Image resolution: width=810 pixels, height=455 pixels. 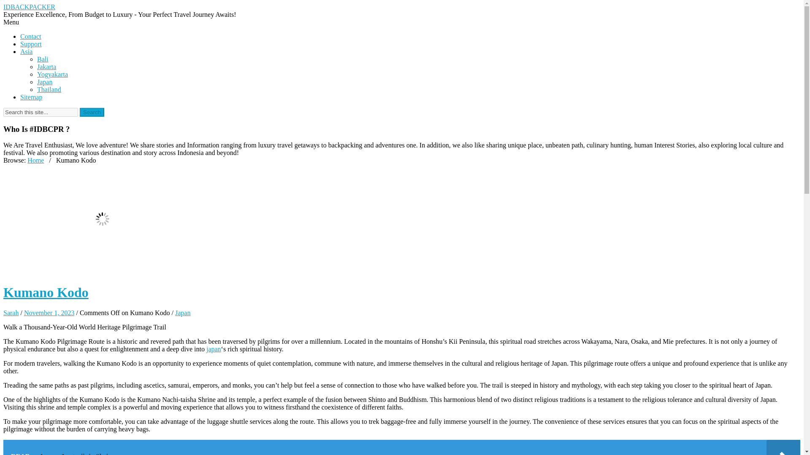 What do you see at coordinates (45, 82) in the screenshot?
I see `Japan` at bounding box center [45, 82].